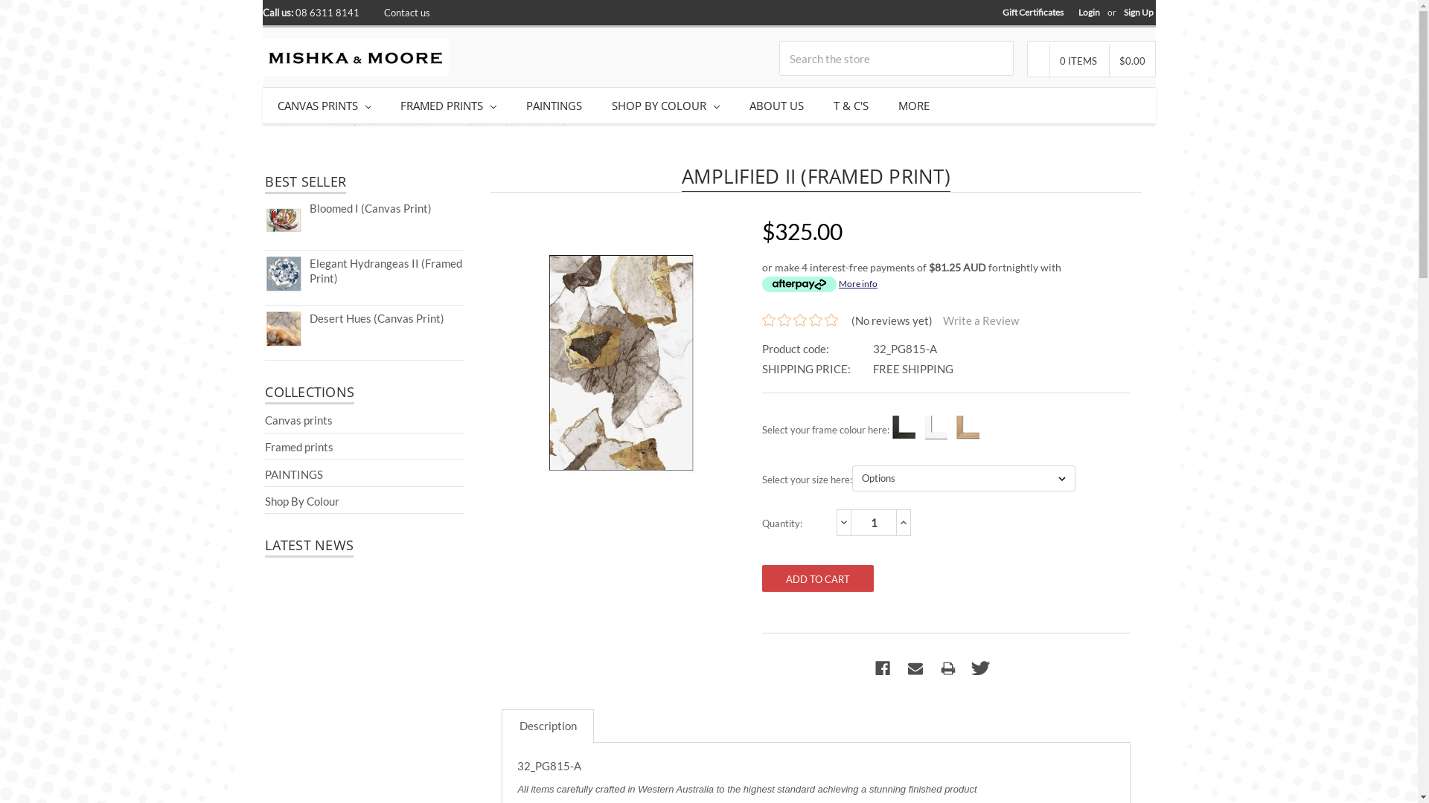  I want to click on More info, so click(820, 284).